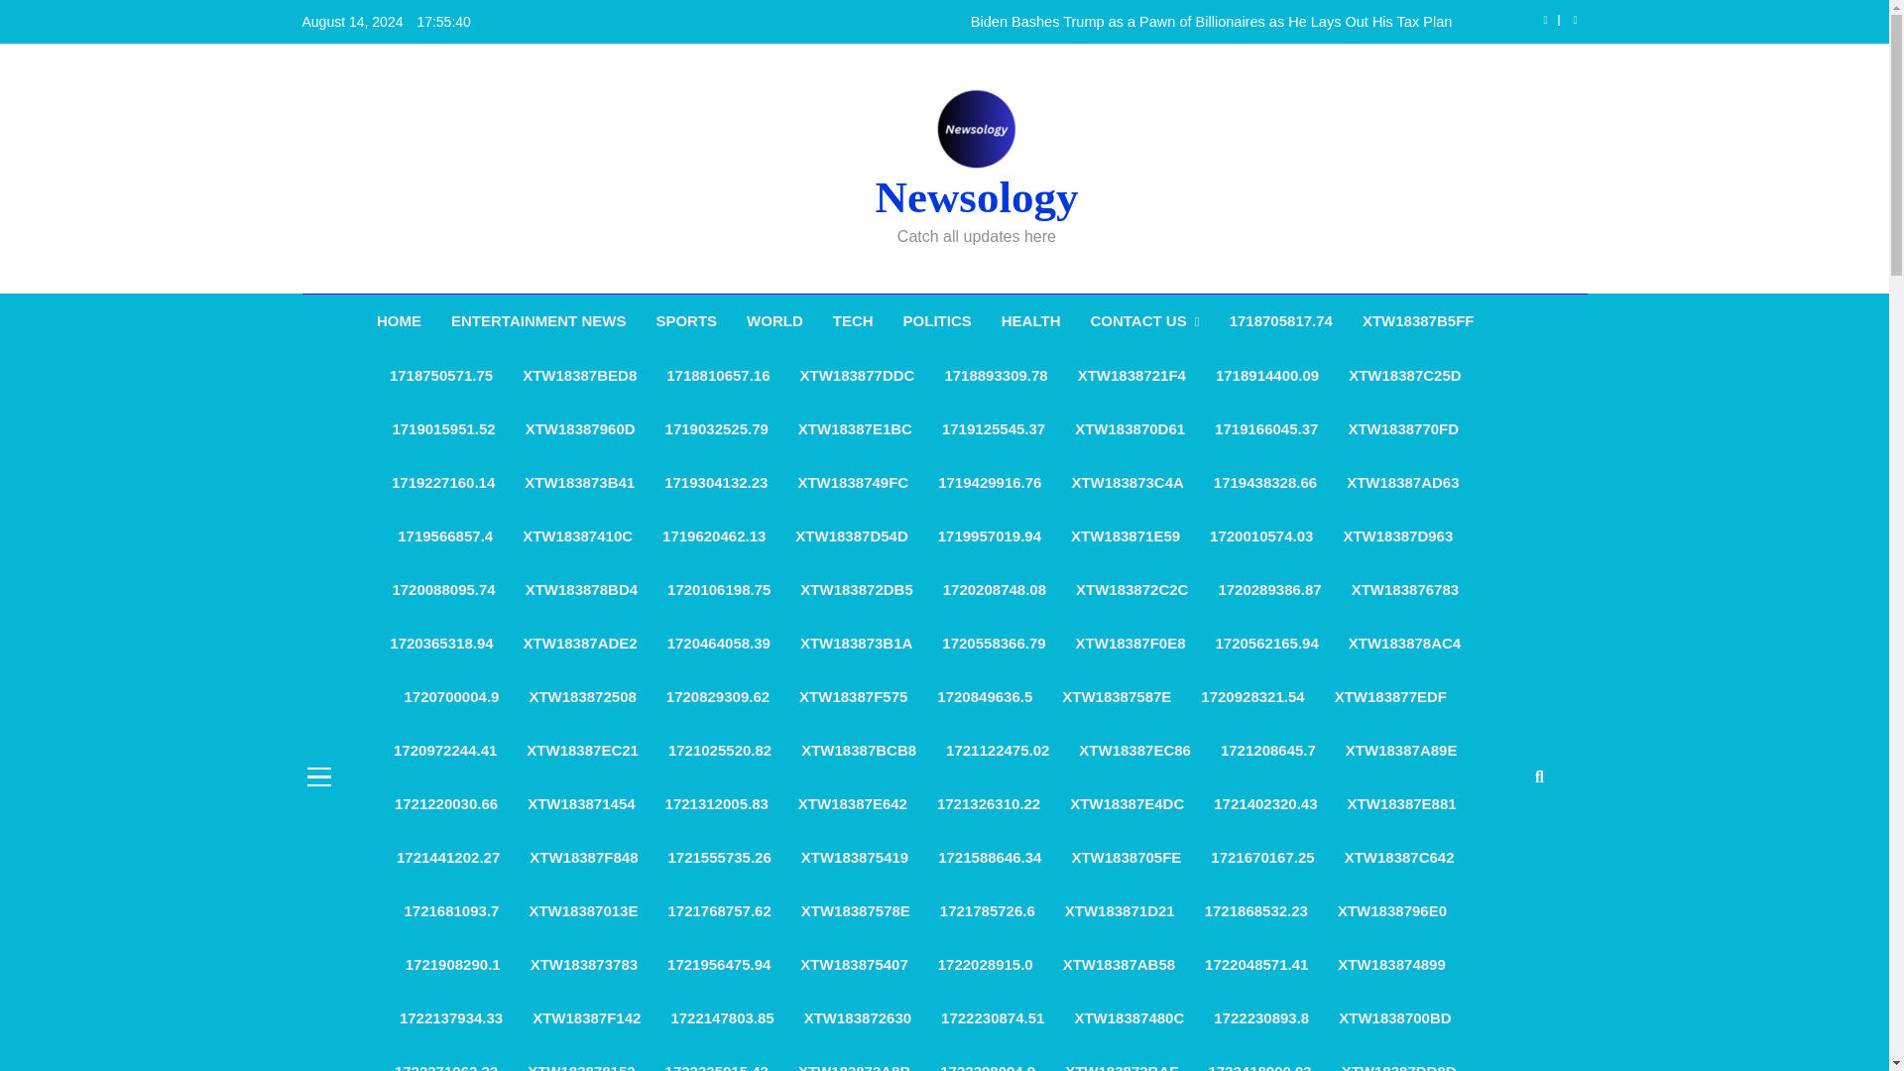 Image resolution: width=1904 pixels, height=1071 pixels. What do you see at coordinates (996, 376) in the screenshot?
I see `1718893309.78` at bounding box center [996, 376].